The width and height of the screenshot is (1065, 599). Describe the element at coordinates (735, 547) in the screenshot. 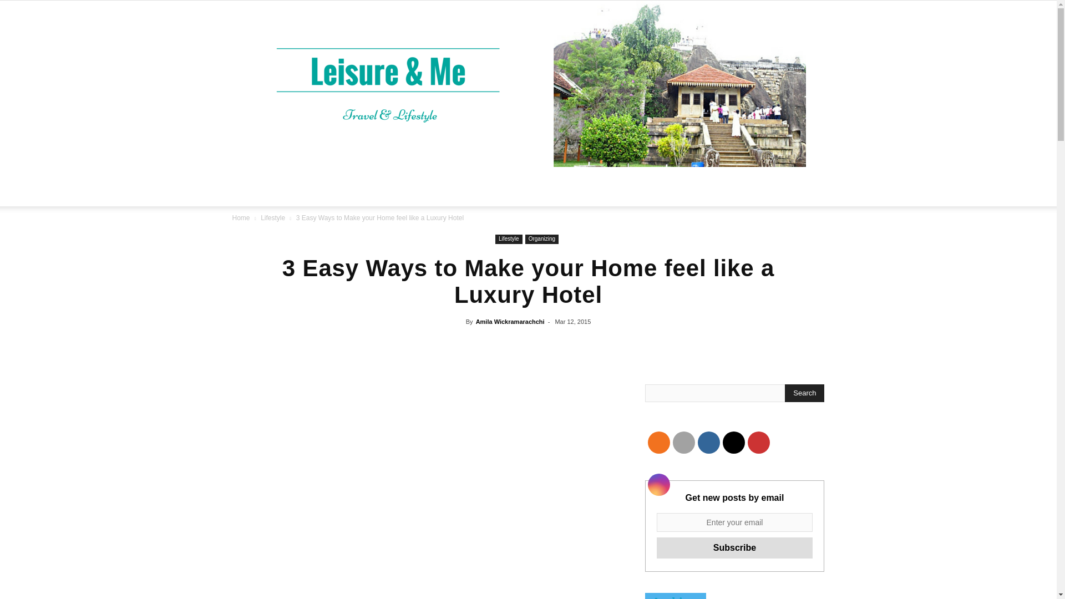

I see `Subscribe` at that location.